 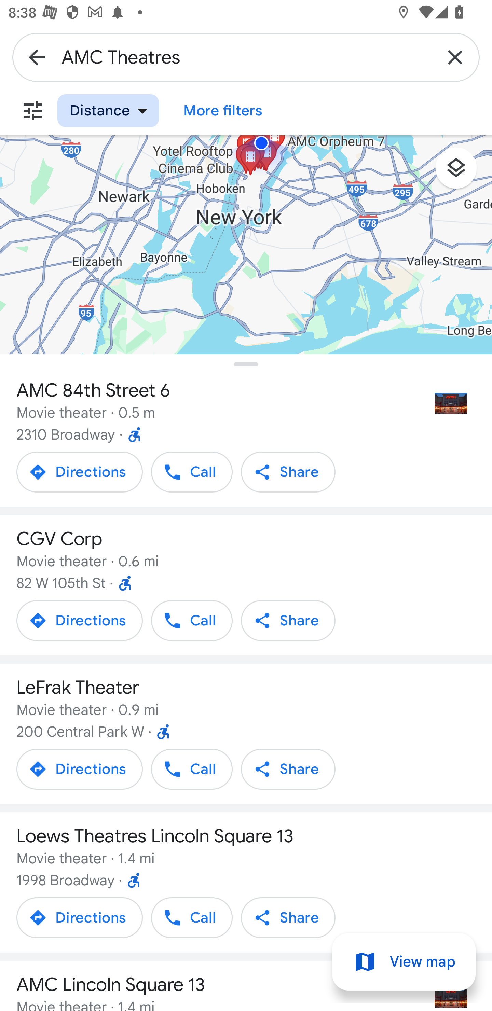 What do you see at coordinates (108, 111) in the screenshot?
I see `Distance Distance Distance` at bounding box center [108, 111].